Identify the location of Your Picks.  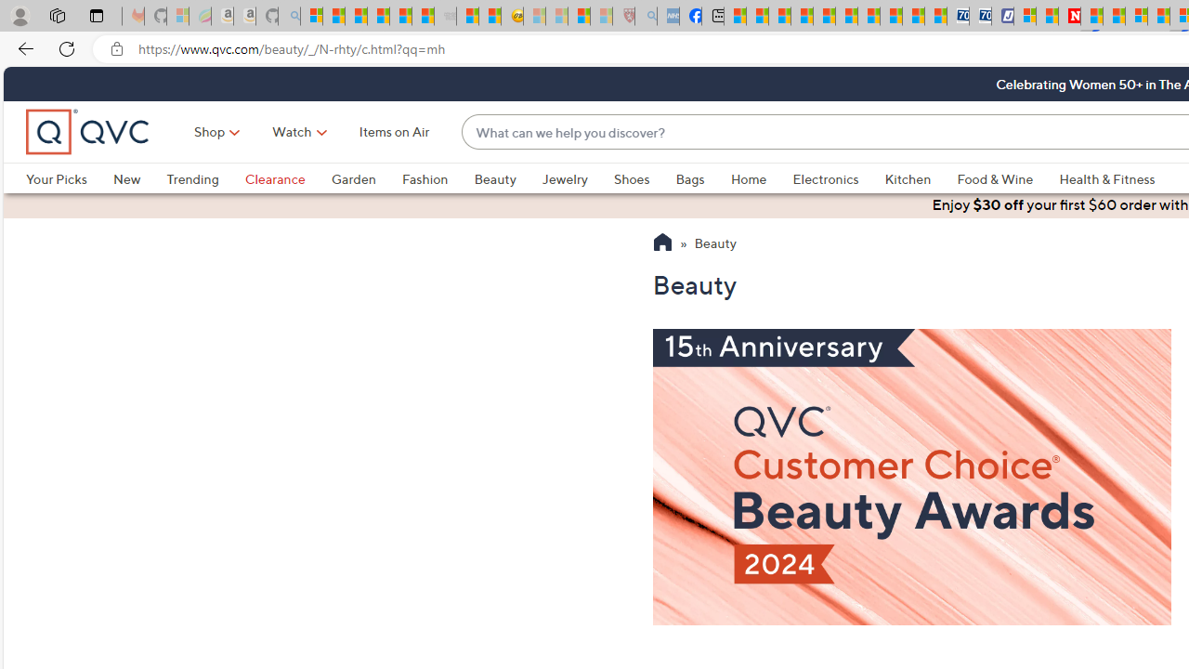
(69, 178).